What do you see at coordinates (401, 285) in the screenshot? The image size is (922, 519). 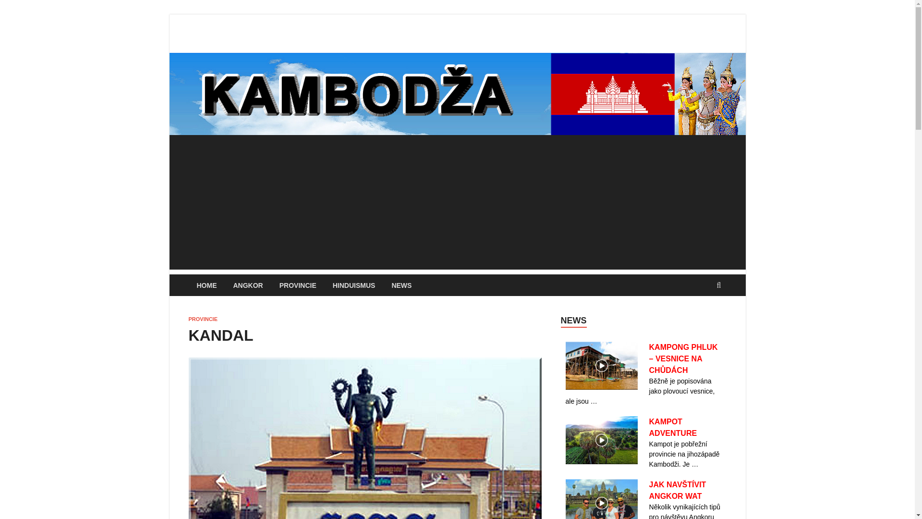 I see `NEWS` at bounding box center [401, 285].